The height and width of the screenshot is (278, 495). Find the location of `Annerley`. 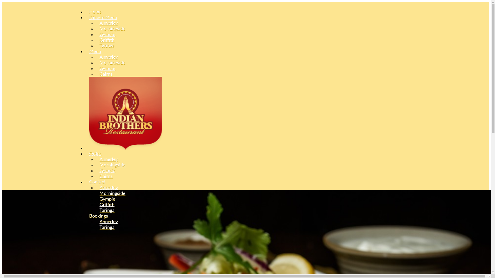

Annerley is located at coordinates (109, 23).